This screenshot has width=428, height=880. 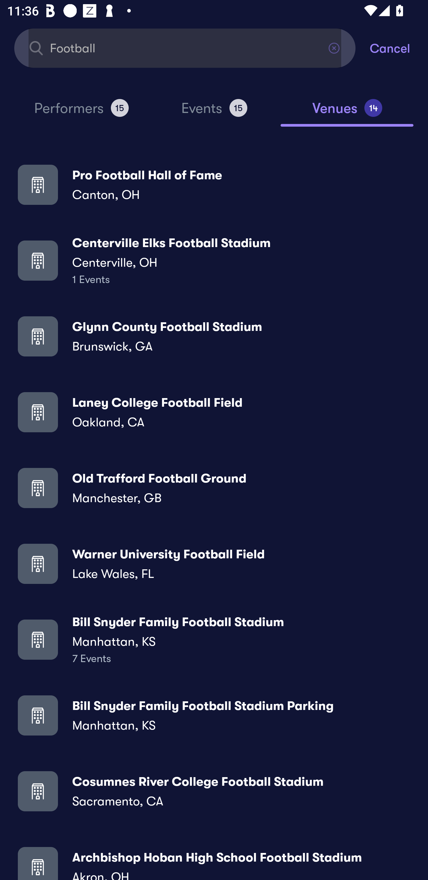 What do you see at coordinates (185, 48) in the screenshot?
I see `Football Find` at bounding box center [185, 48].